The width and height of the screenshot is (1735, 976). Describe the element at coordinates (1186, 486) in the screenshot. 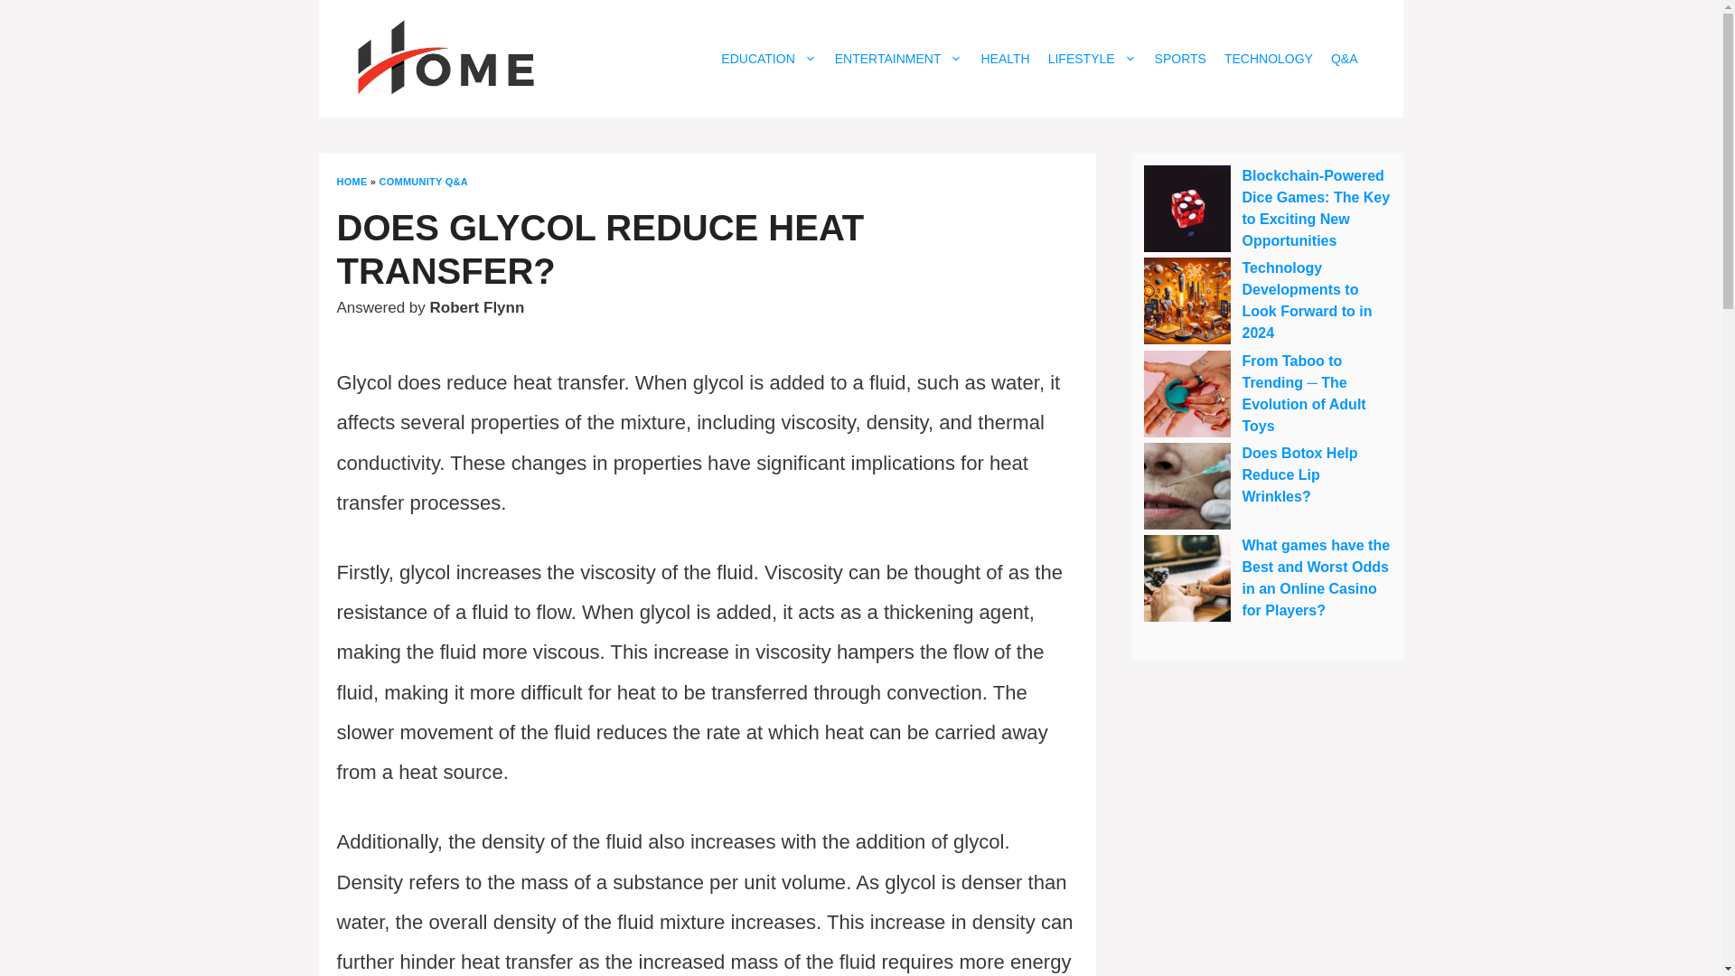

I see `Does Botox Help Reduce Lip Wrinkles? 4` at that location.